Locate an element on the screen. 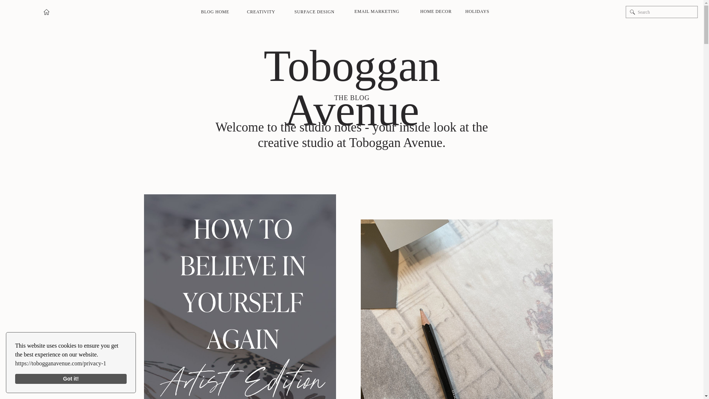  HOME DECOR is located at coordinates (436, 12).